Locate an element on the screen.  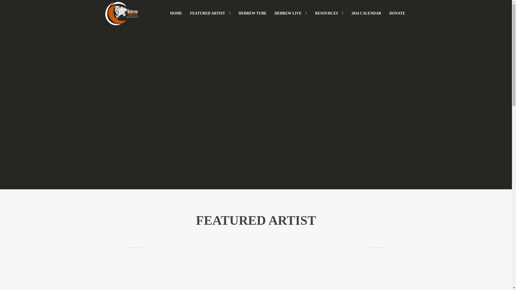
HEBREW TUBE is located at coordinates (253, 13).